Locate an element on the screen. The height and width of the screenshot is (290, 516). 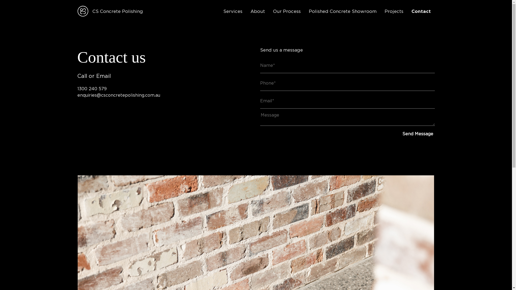
Contact is located at coordinates (421, 12).